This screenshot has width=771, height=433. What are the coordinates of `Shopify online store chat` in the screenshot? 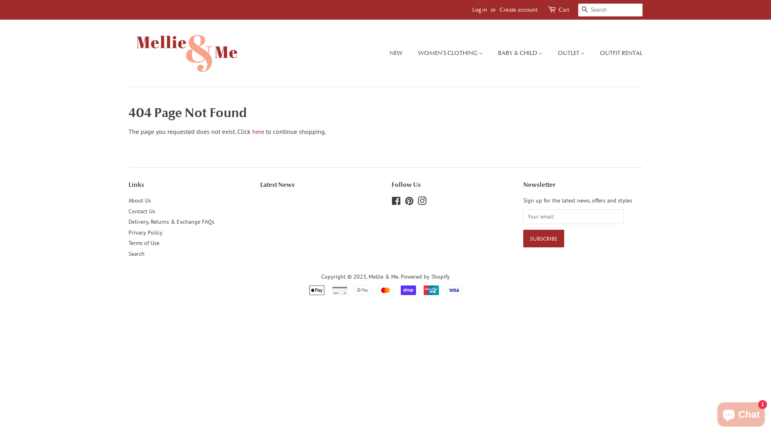 It's located at (741, 413).